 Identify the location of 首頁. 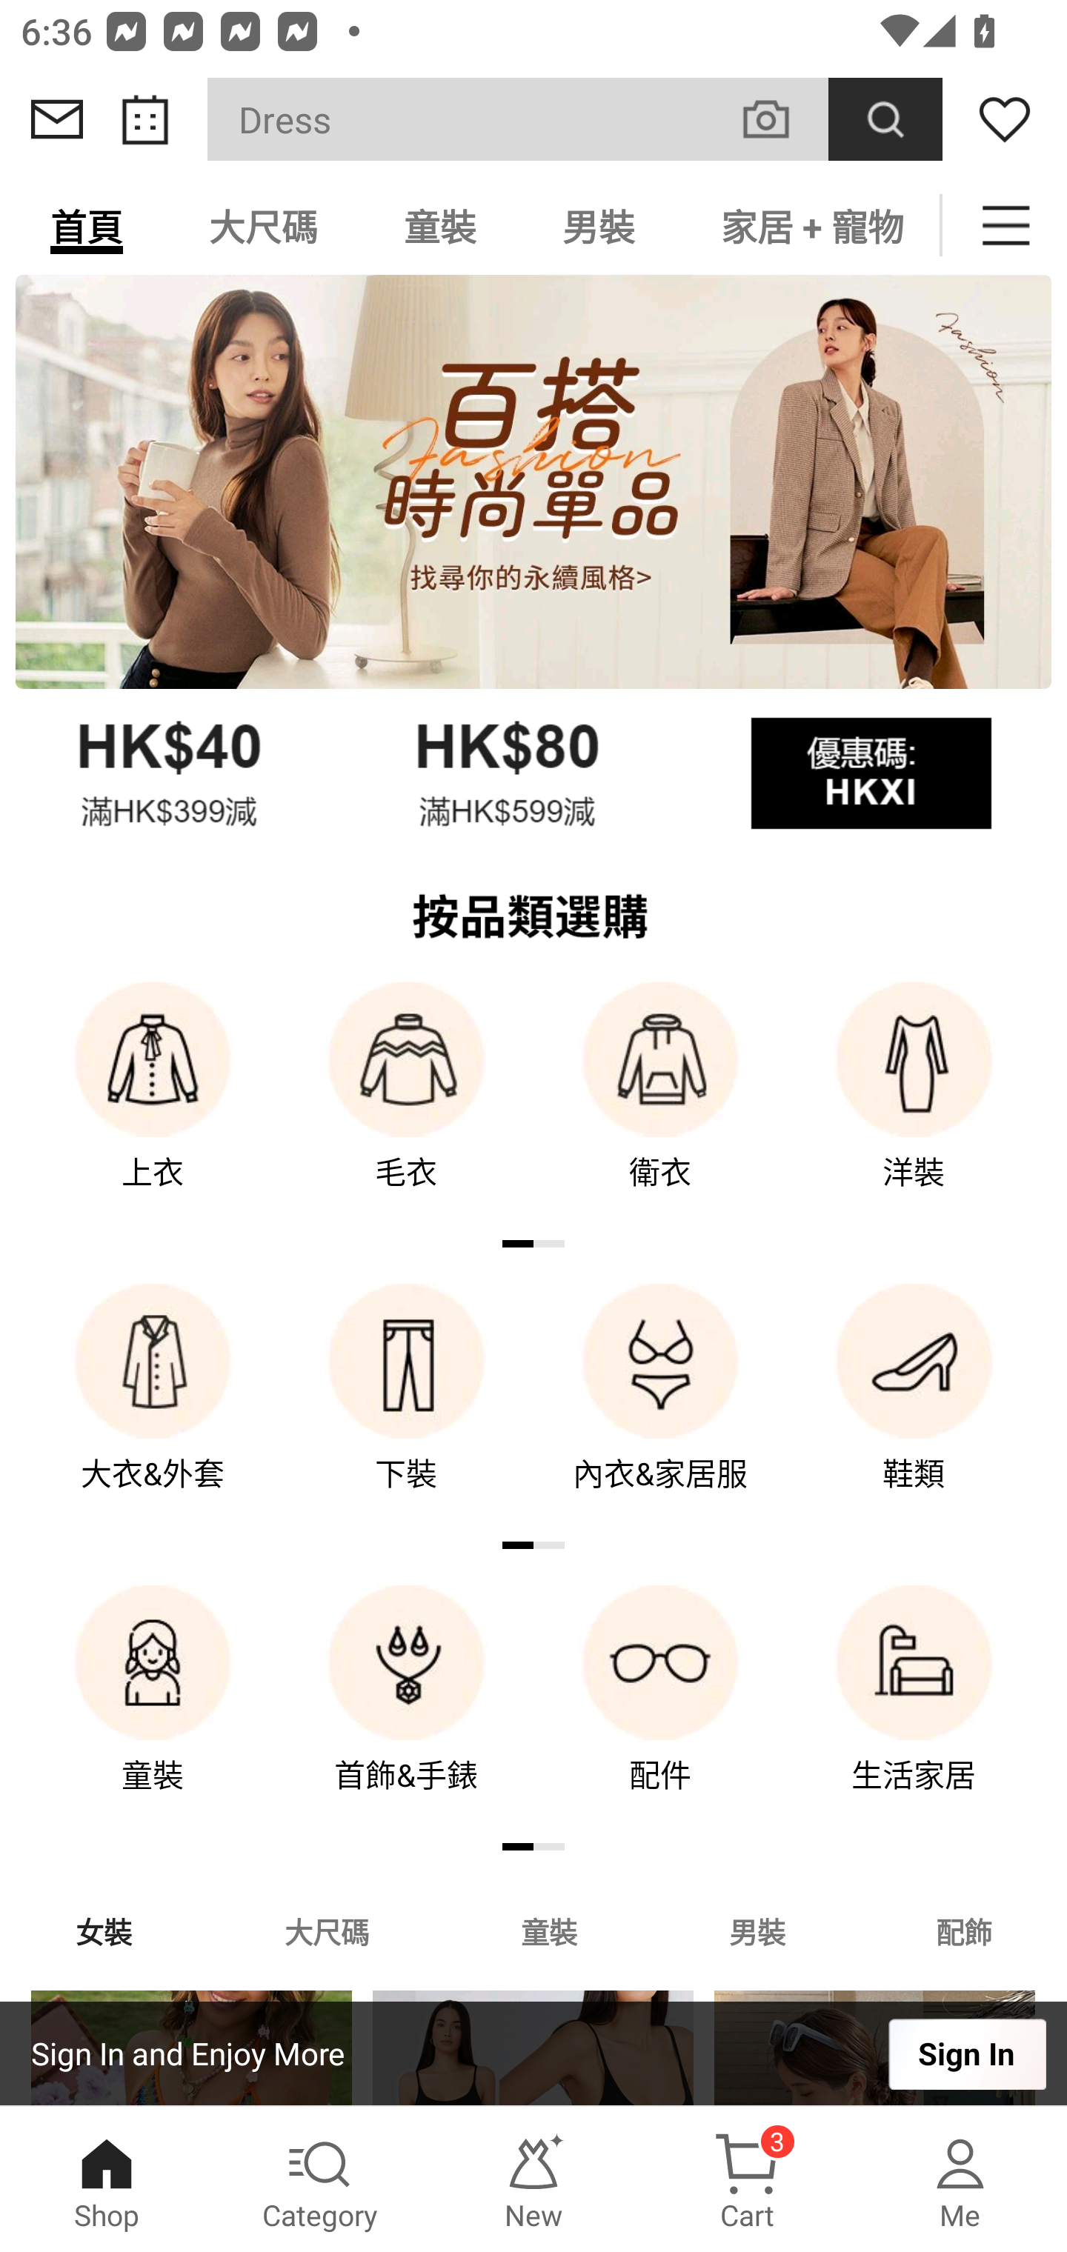
(87, 225).